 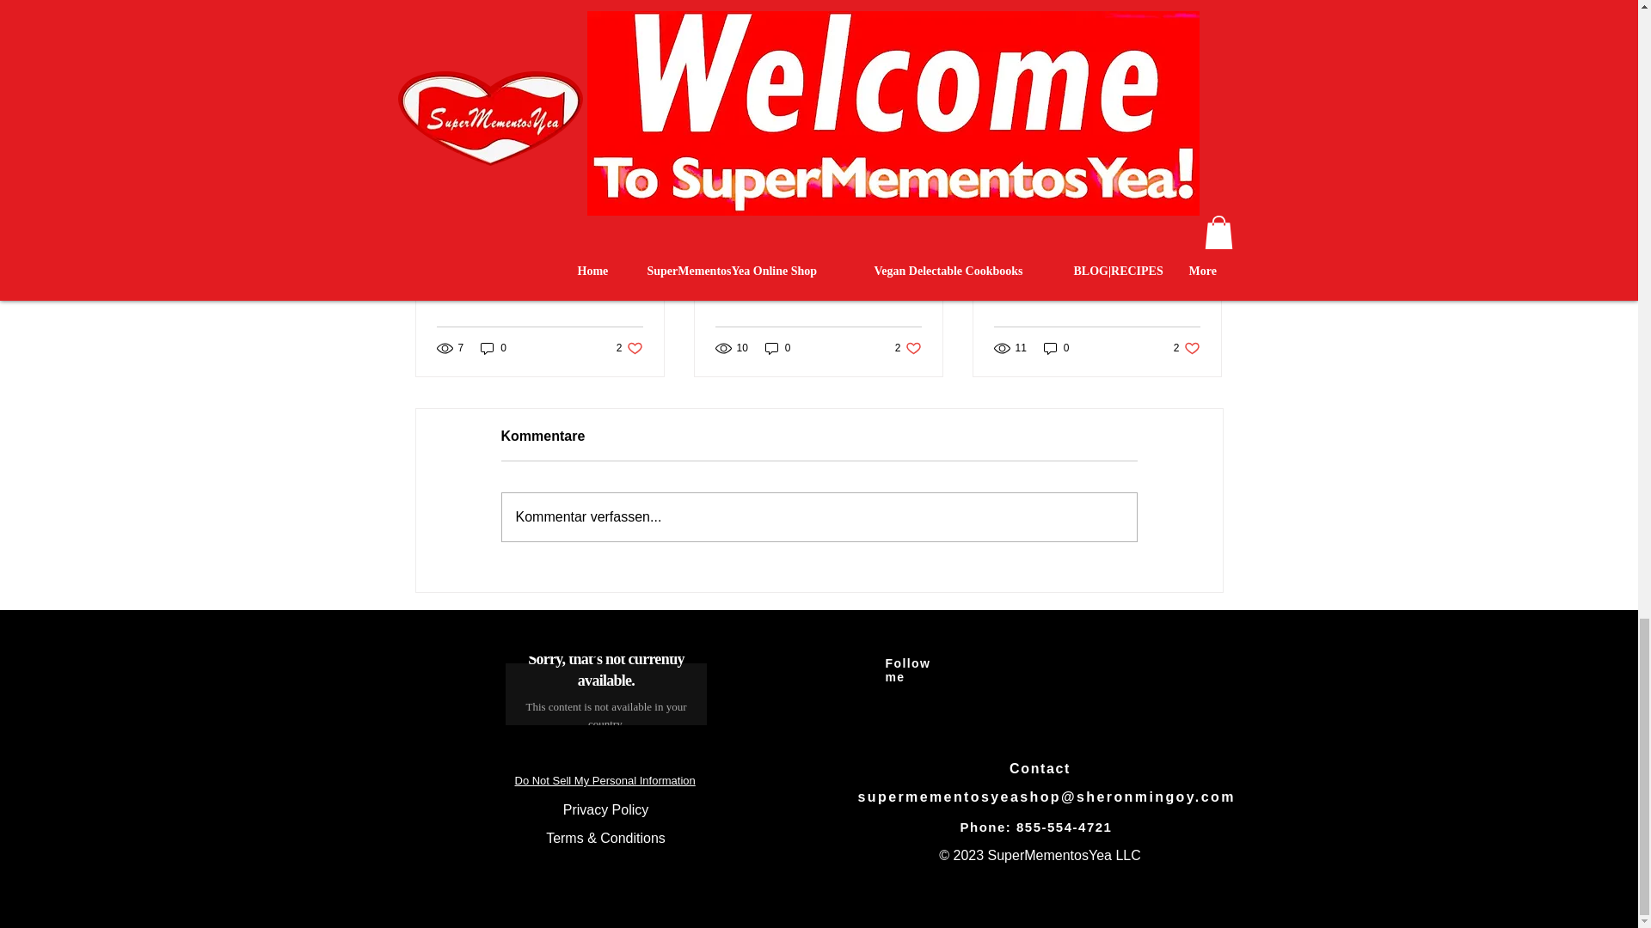 I want to click on Spotify Player, so click(x=605, y=690).